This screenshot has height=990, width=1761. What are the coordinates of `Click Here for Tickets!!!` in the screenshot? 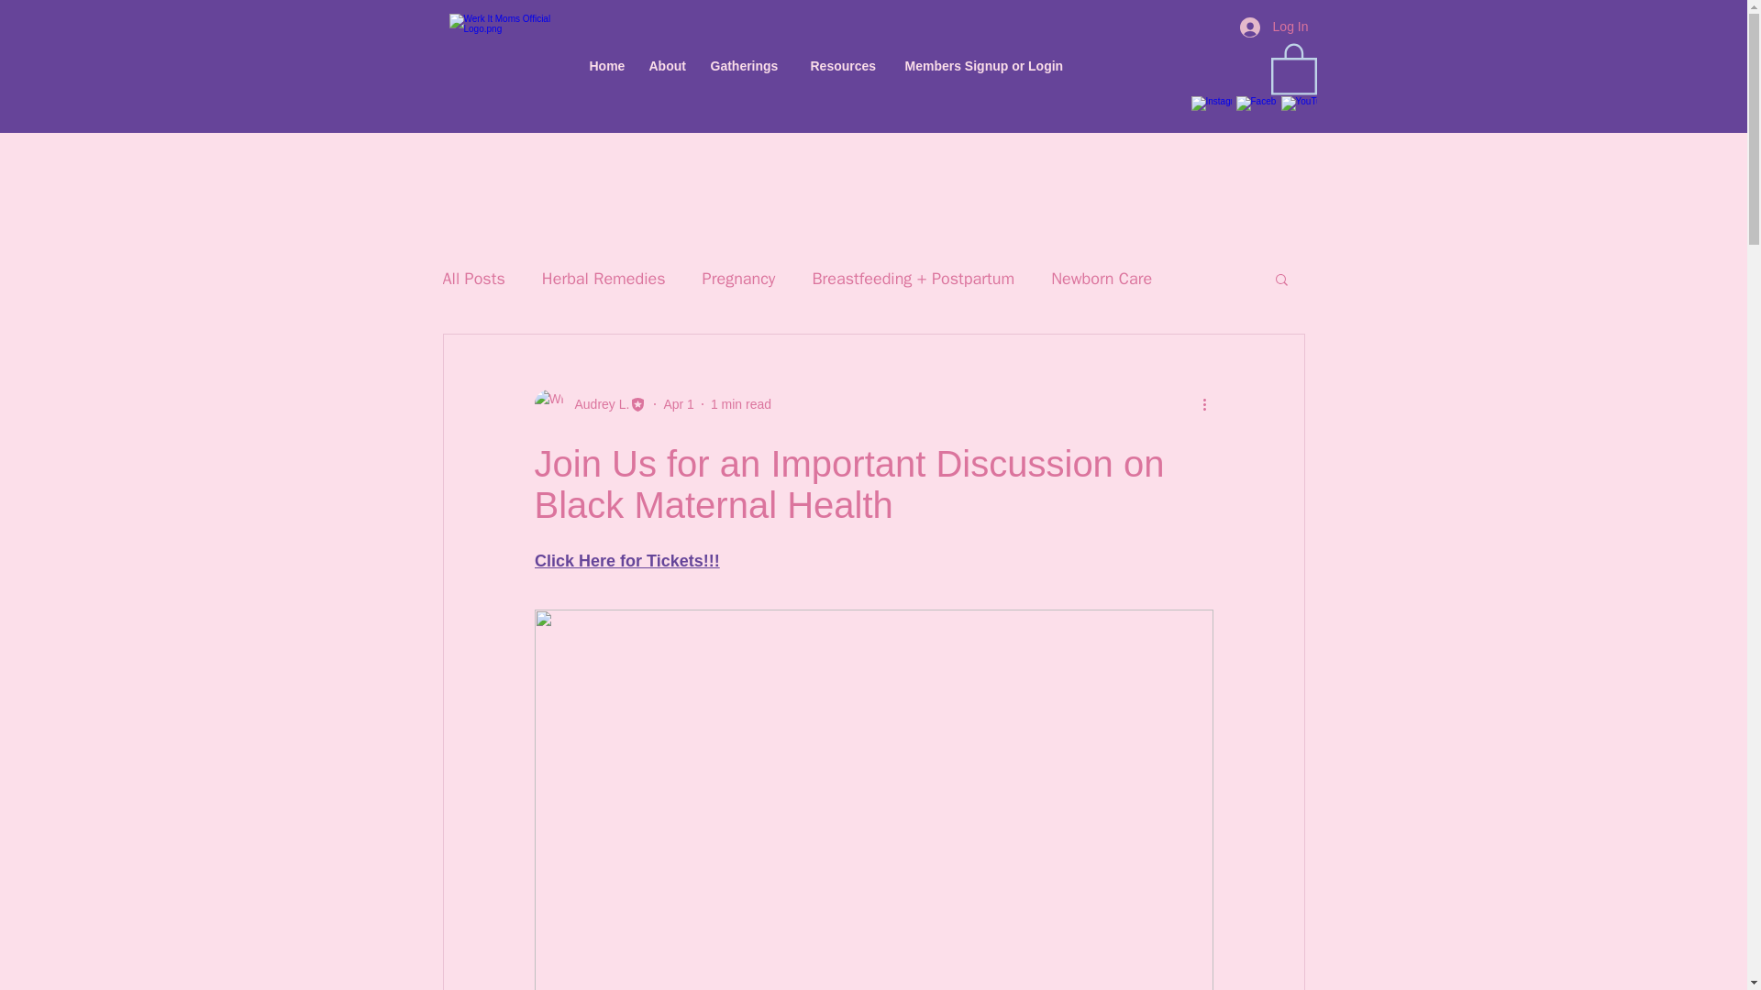 It's located at (626, 561).